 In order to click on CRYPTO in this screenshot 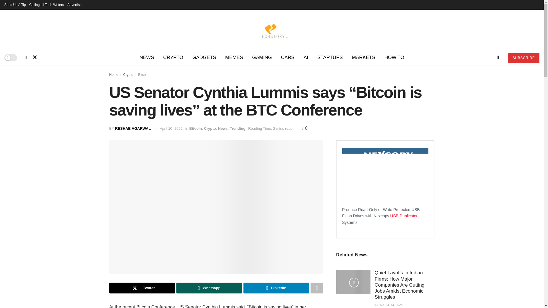, I will do `click(173, 58)`.